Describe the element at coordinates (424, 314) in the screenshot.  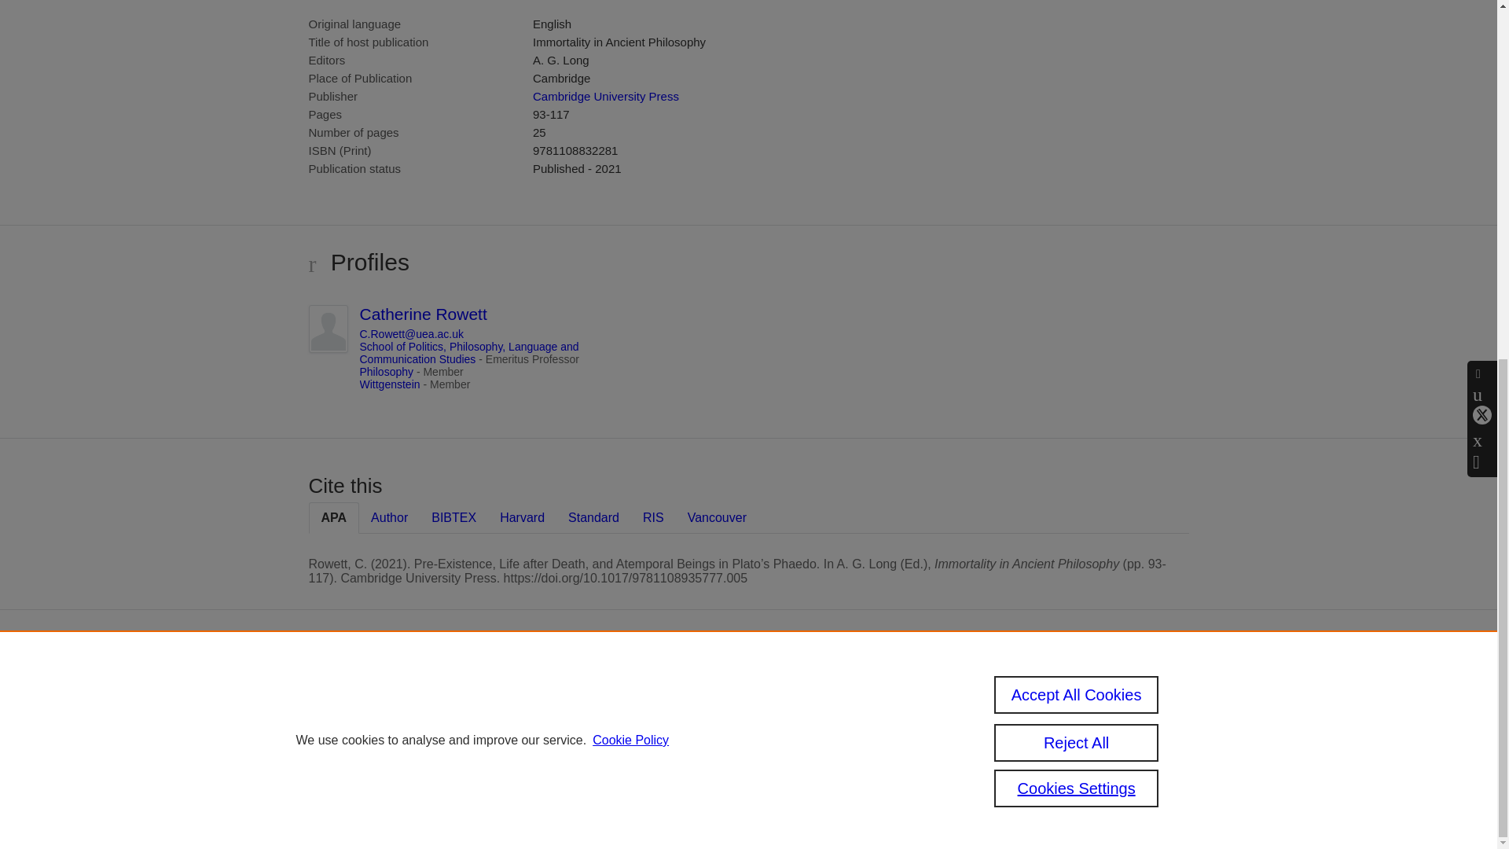
I see `Catherine Rowett` at that location.